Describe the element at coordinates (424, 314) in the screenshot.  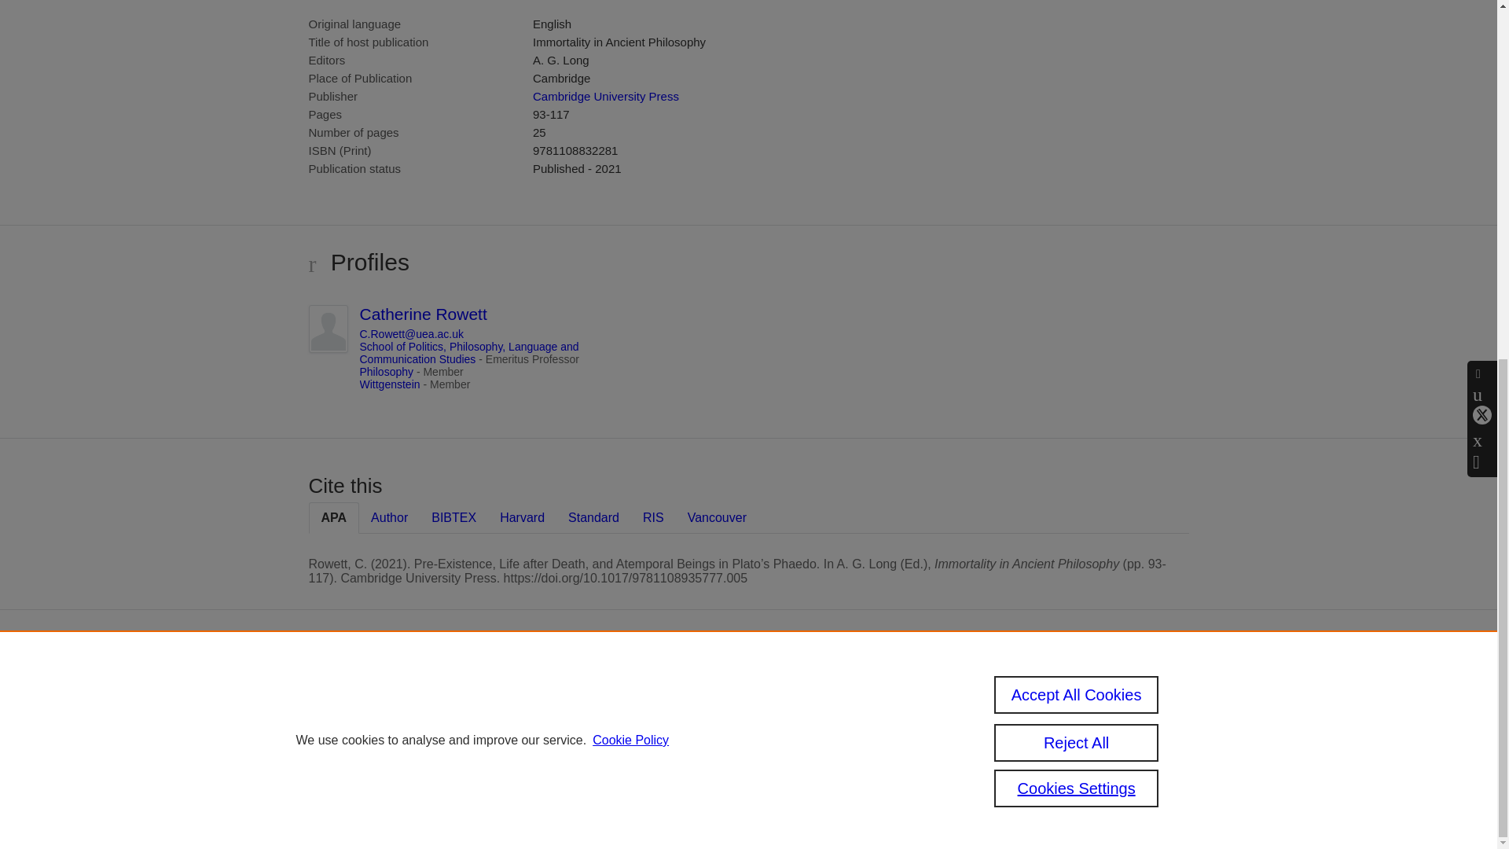
I see `Catherine Rowett` at that location.